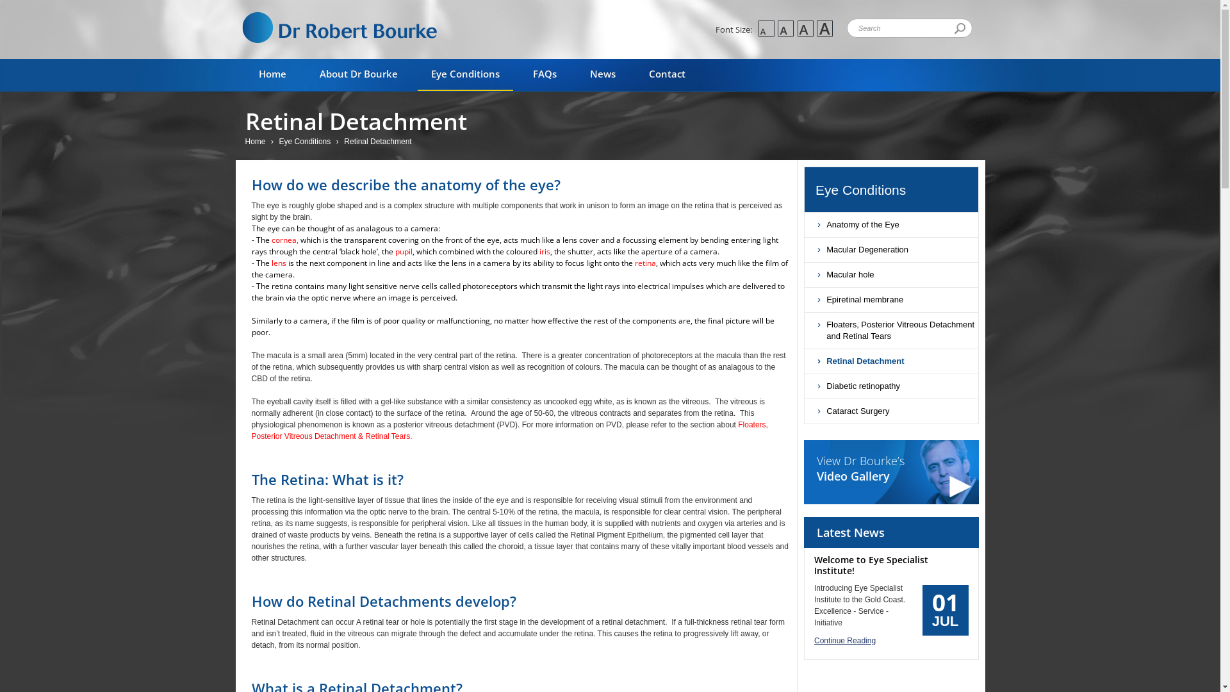  Describe the element at coordinates (892, 386) in the screenshot. I see `Diabetic retinopathy` at that location.